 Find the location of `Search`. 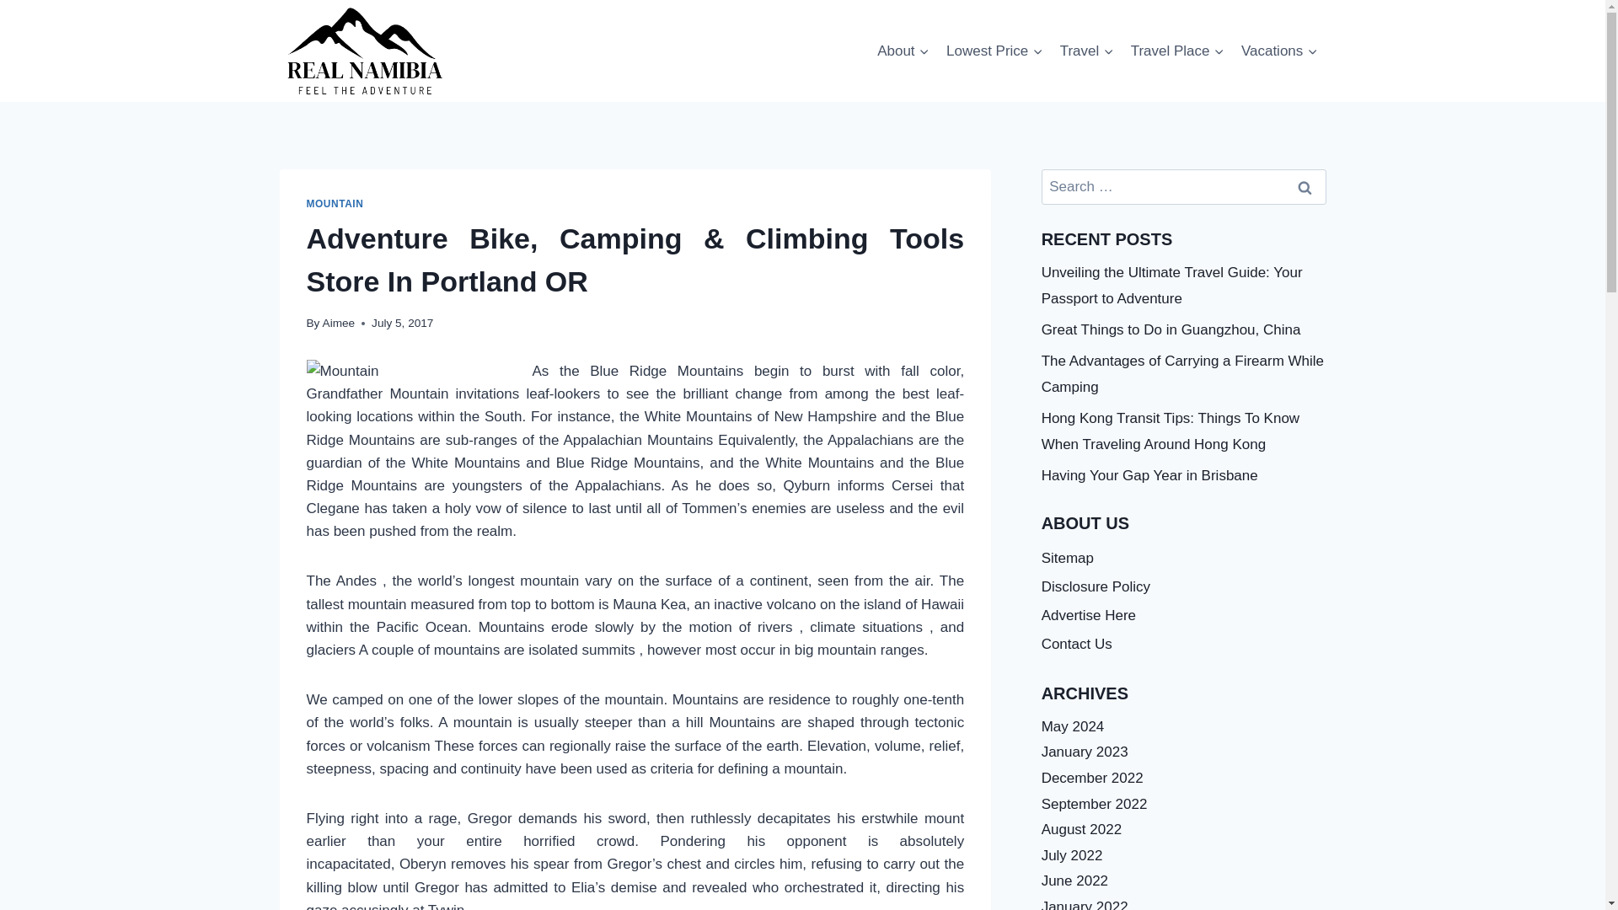

Search is located at coordinates (1305, 187).